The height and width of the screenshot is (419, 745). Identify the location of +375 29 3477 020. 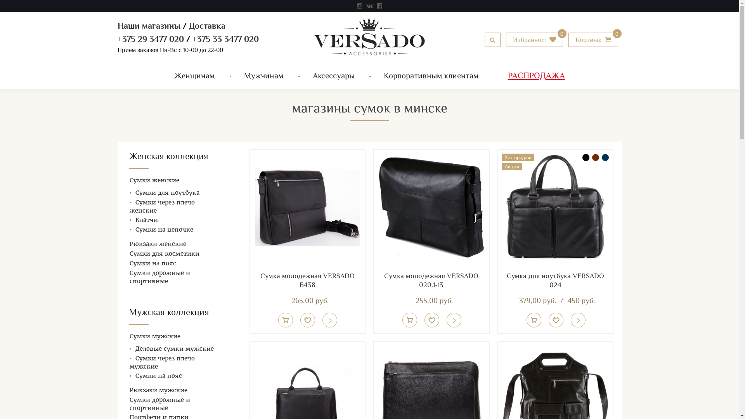
(151, 40).